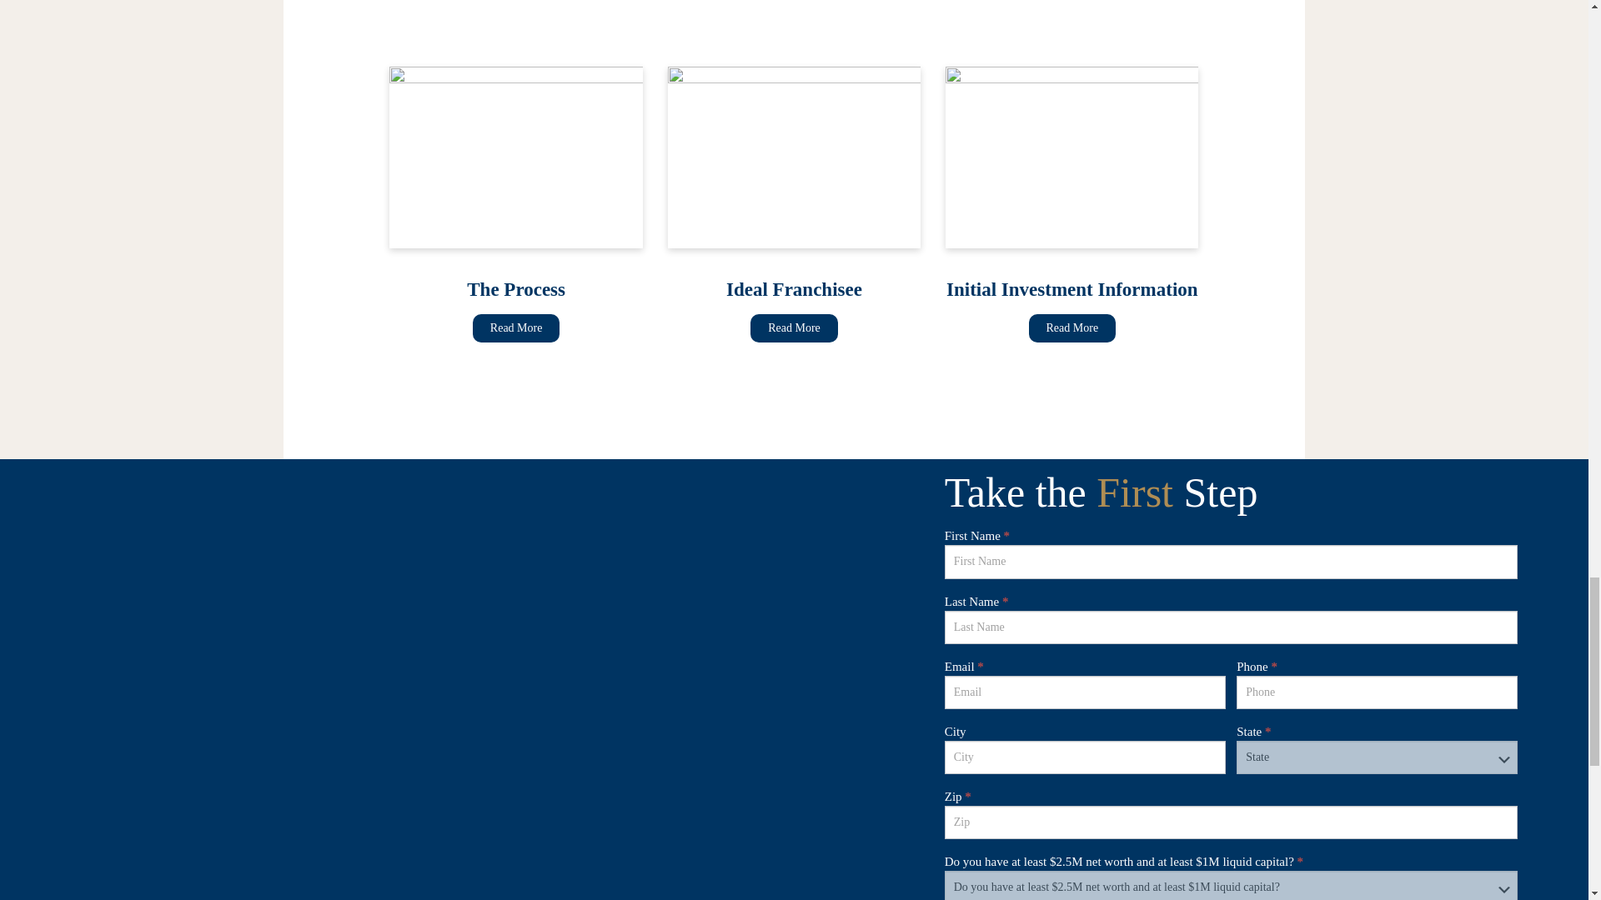 This screenshot has height=900, width=1601. Describe the element at coordinates (794, 328) in the screenshot. I see `Ideal Franchisee` at that location.